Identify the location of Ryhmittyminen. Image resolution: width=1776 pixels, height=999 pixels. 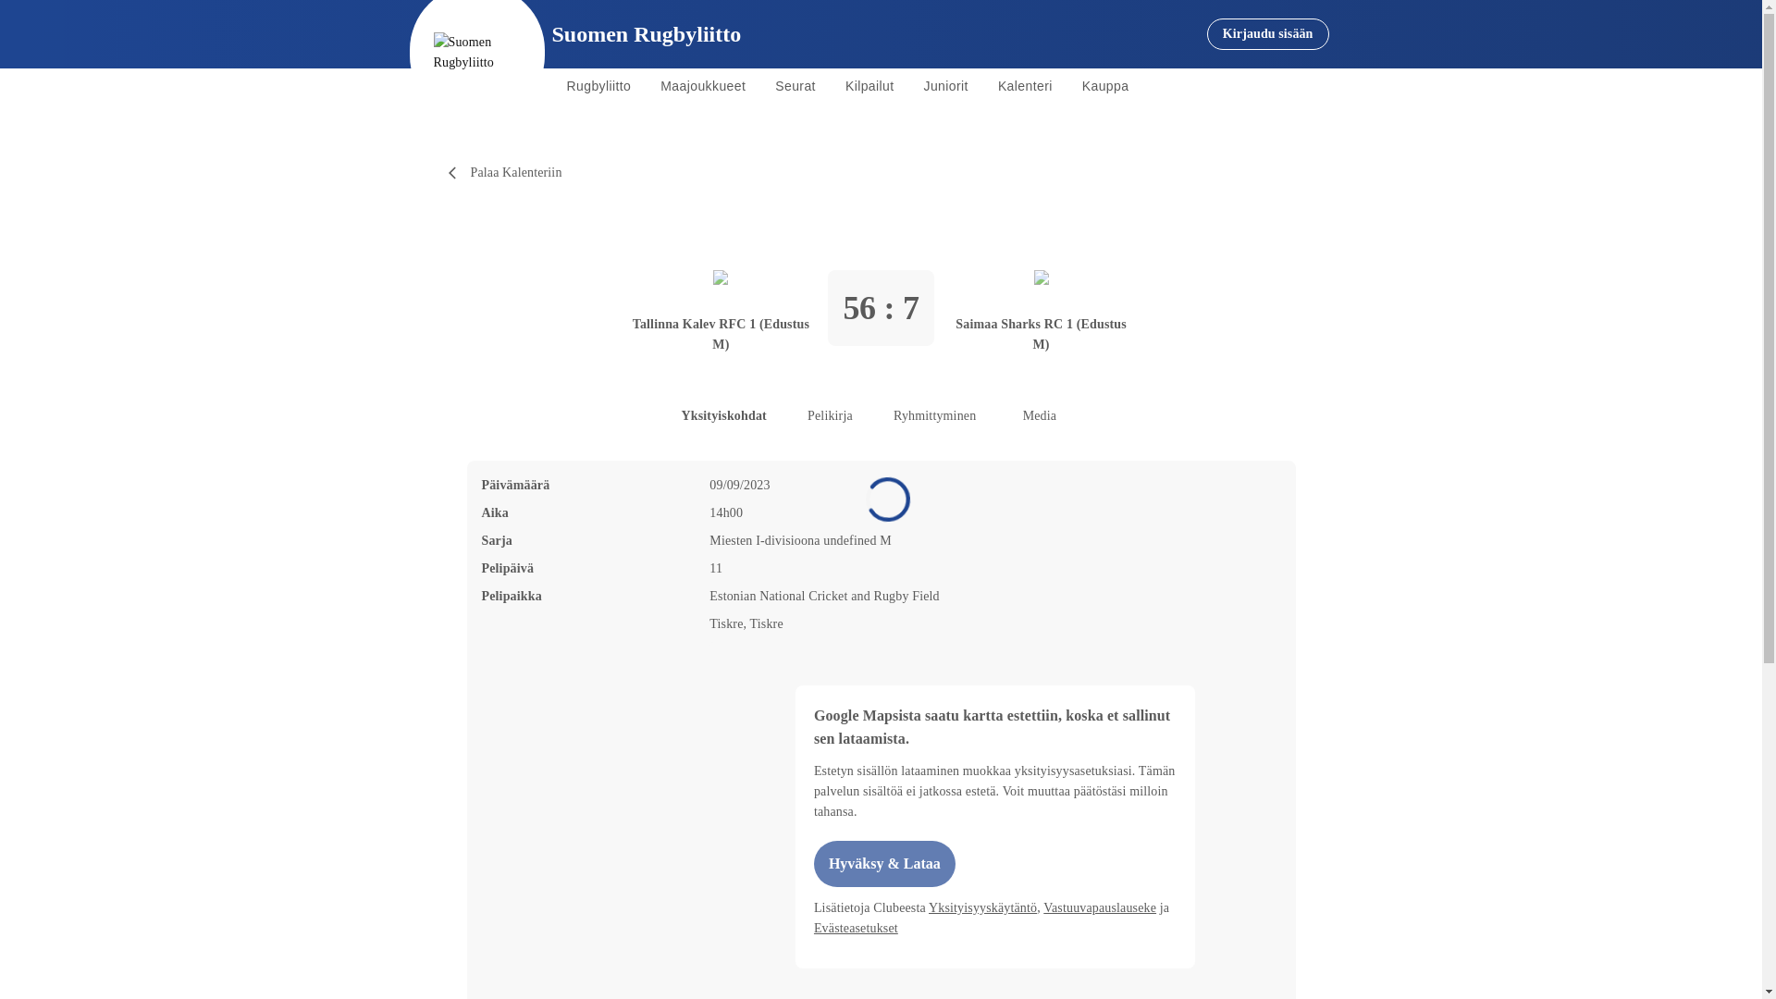
(934, 416).